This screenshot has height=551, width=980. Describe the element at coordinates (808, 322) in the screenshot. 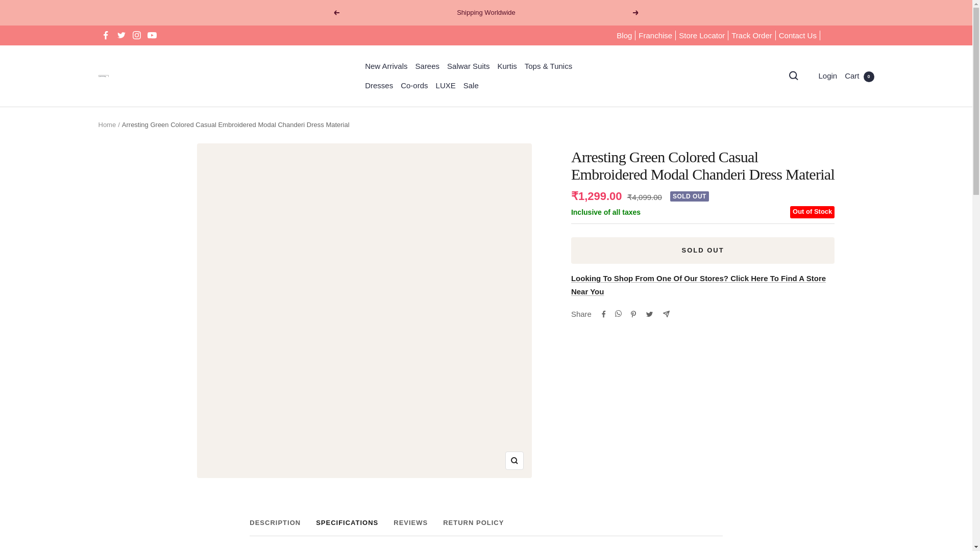

I see `JP` at that location.